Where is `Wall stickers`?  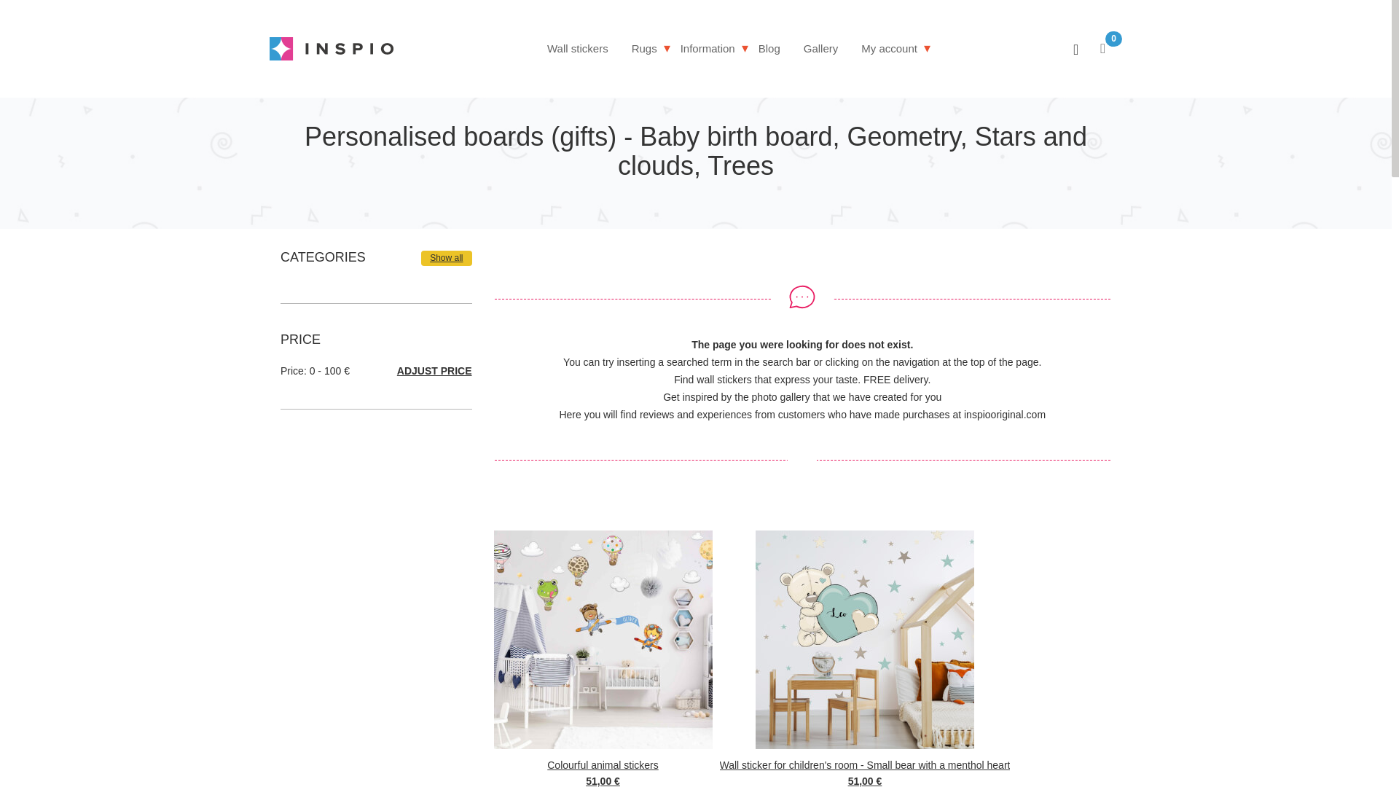
Wall stickers is located at coordinates (577, 48).